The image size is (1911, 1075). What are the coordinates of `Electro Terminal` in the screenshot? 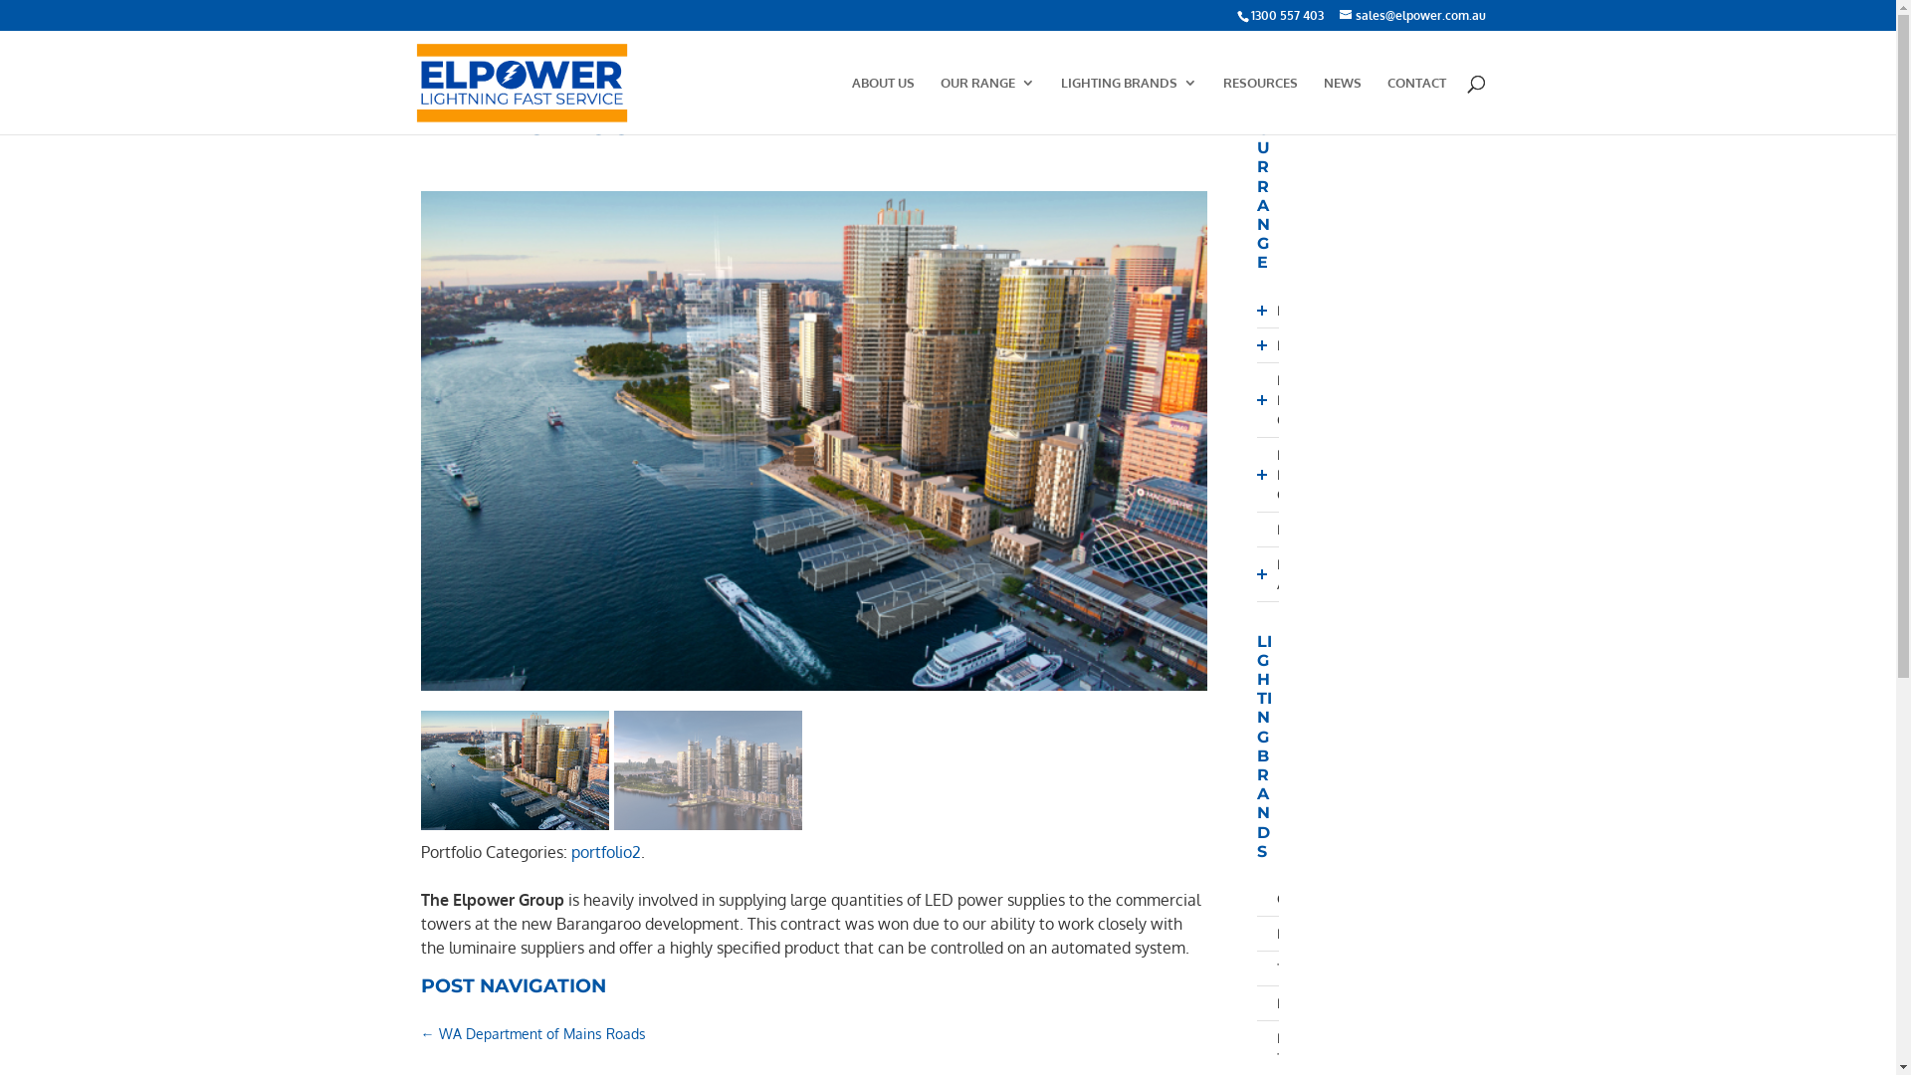 It's located at (1277, 1048).